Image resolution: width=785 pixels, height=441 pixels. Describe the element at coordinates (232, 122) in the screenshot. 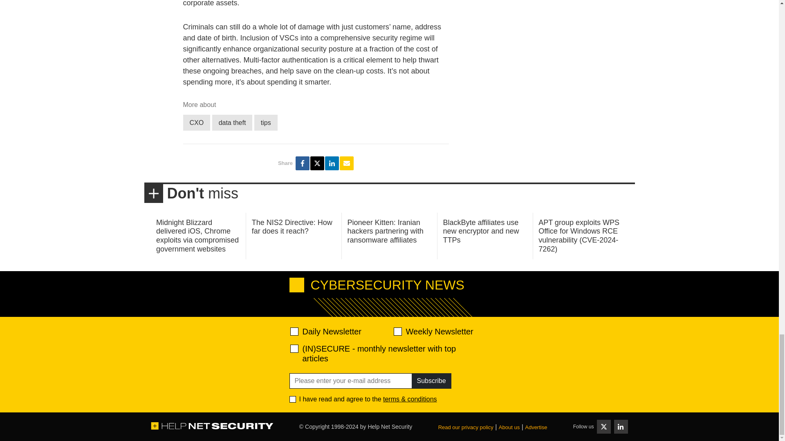

I see `data theft` at that location.